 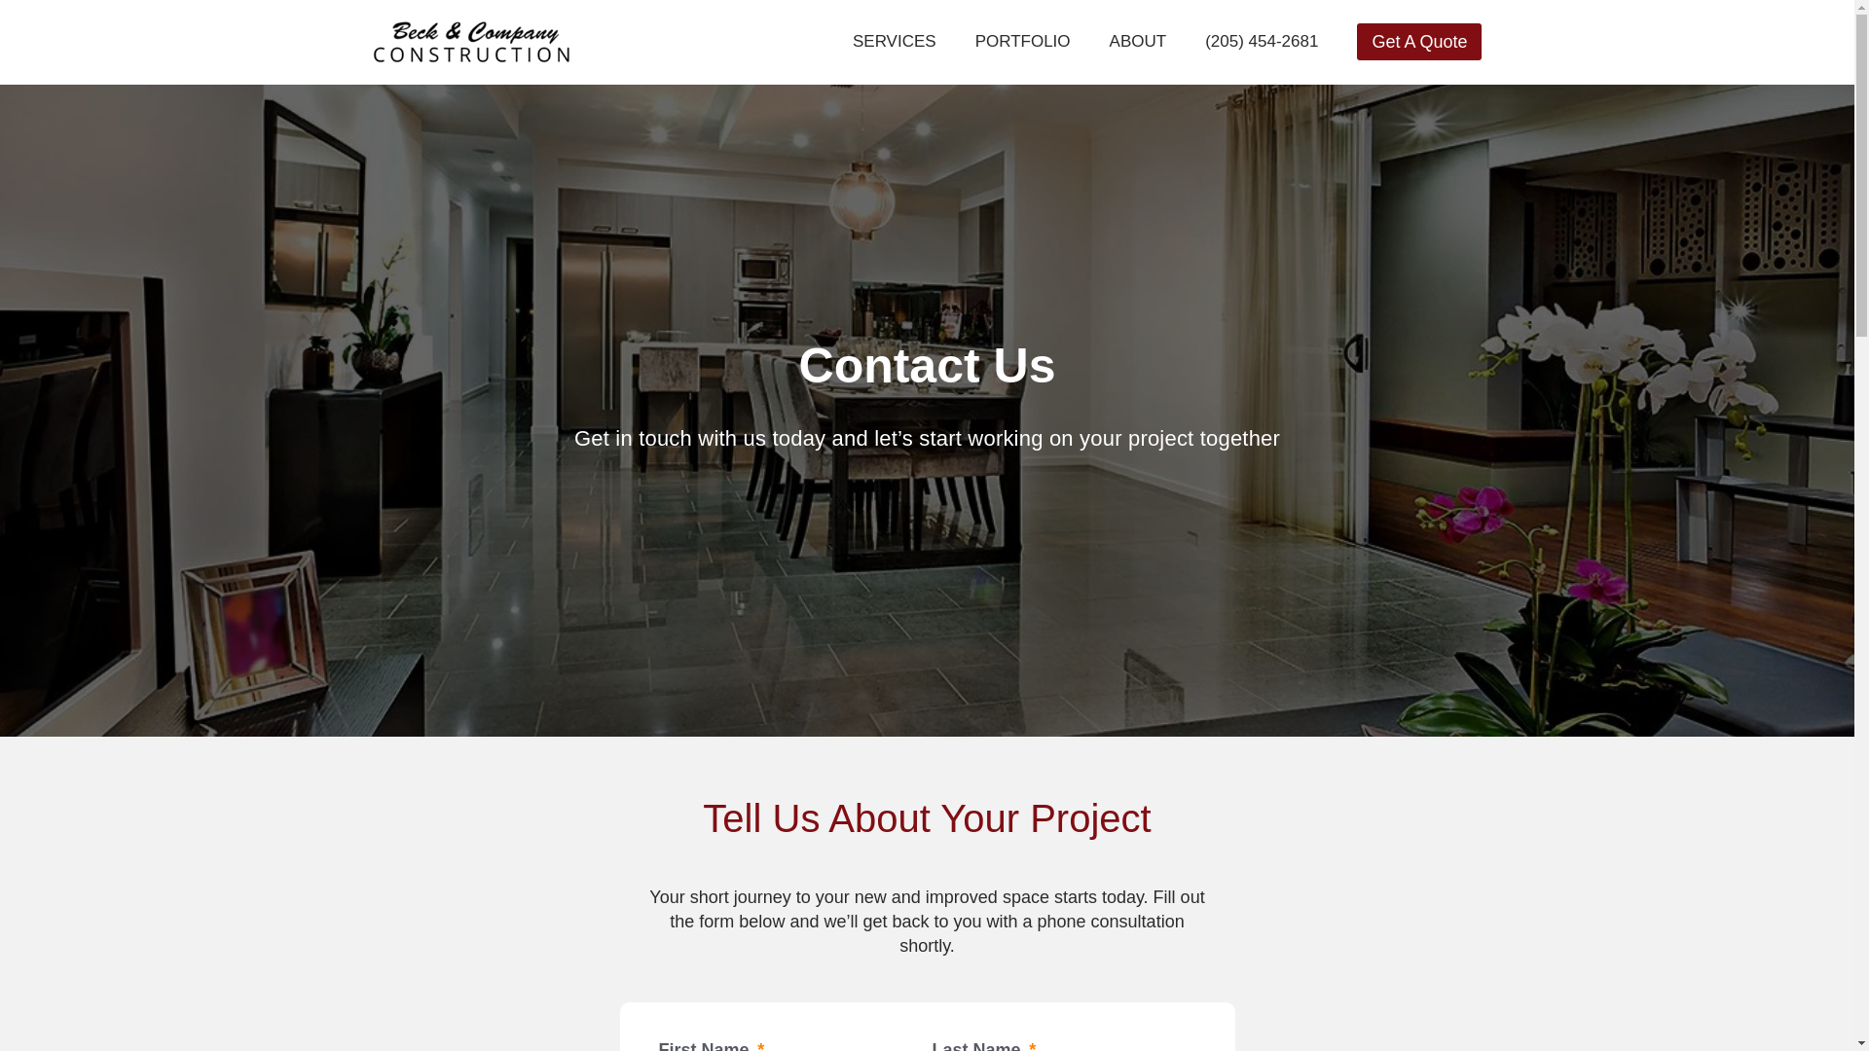 What do you see at coordinates (1022, 41) in the screenshot?
I see `PORTFOLIO` at bounding box center [1022, 41].